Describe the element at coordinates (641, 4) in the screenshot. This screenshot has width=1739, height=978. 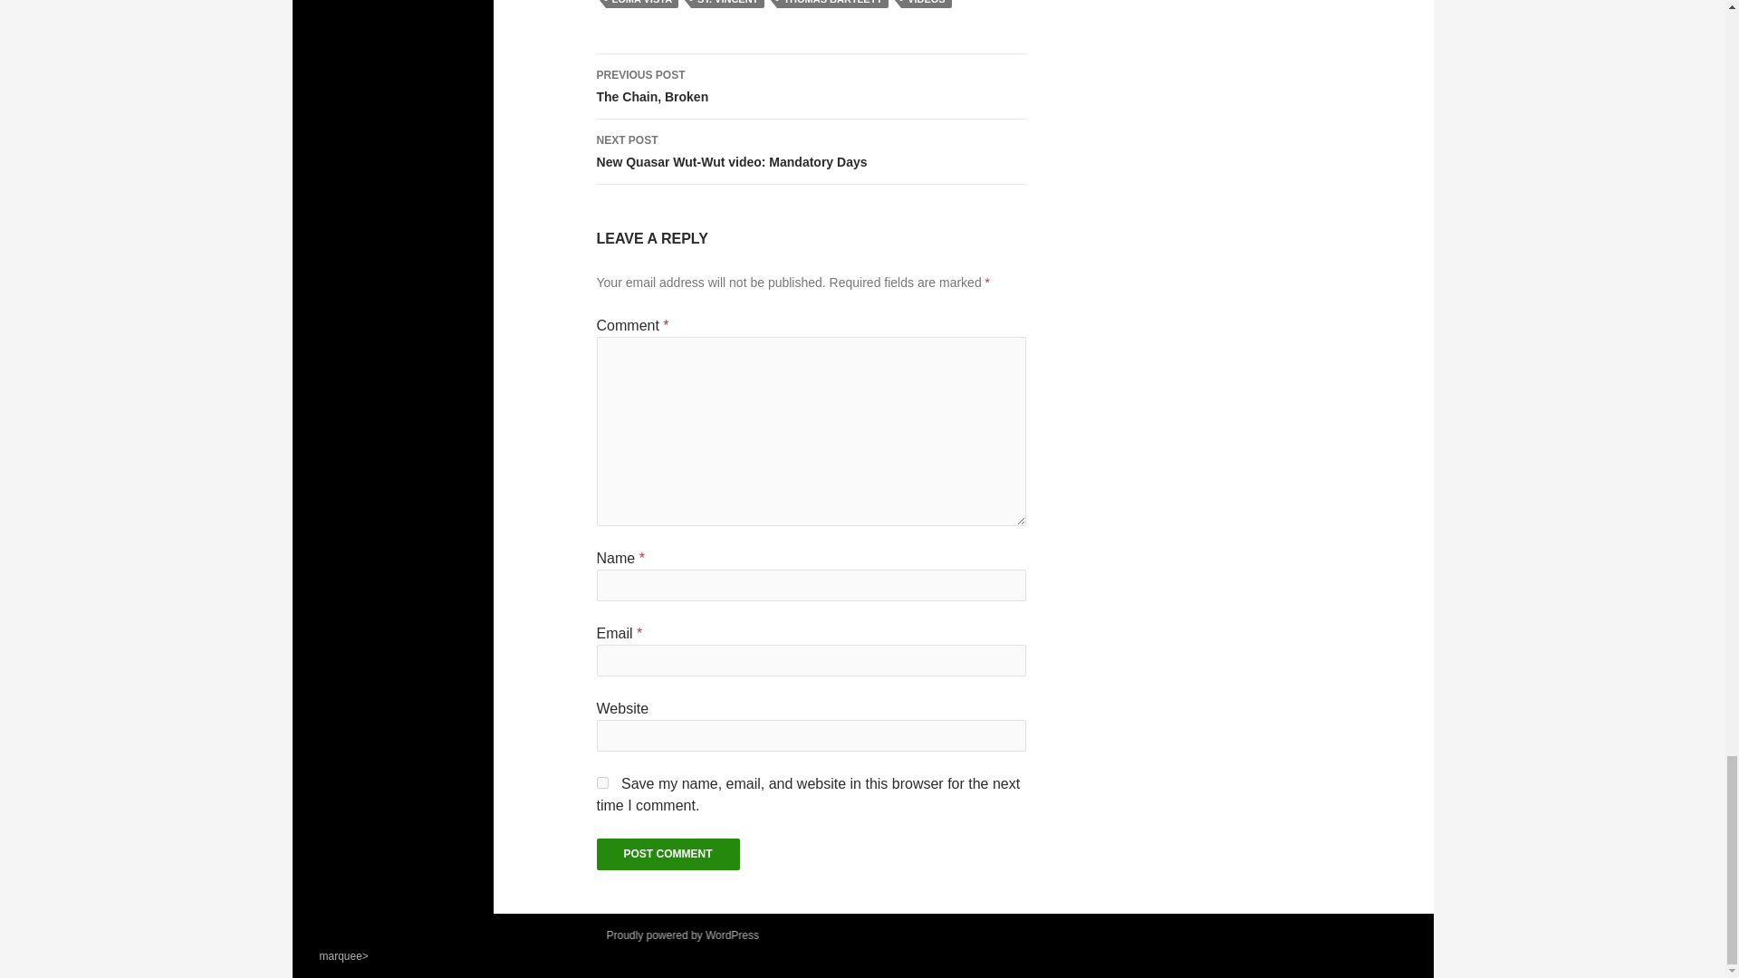
I see `LOMA VISTA` at that location.